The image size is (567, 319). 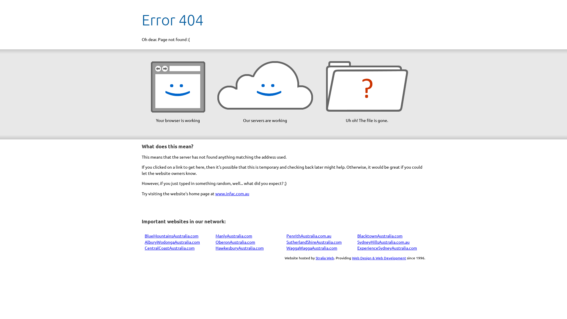 What do you see at coordinates (325, 258) in the screenshot?
I see `Stralia Web` at bounding box center [325, 258].